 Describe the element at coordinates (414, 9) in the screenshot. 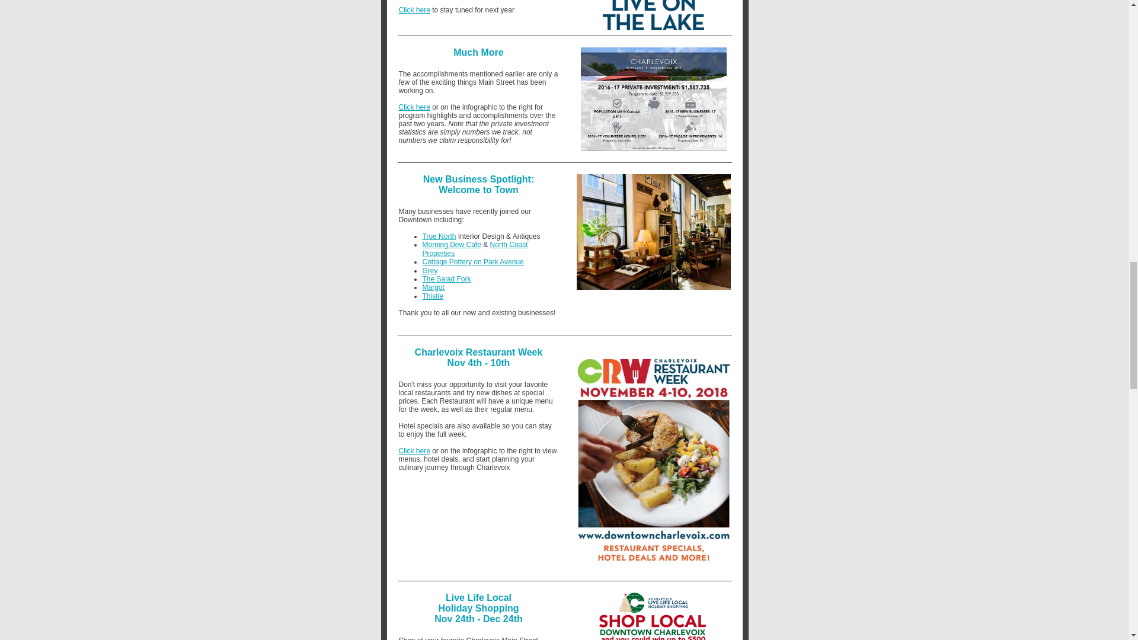

I see `Click here` at that location.